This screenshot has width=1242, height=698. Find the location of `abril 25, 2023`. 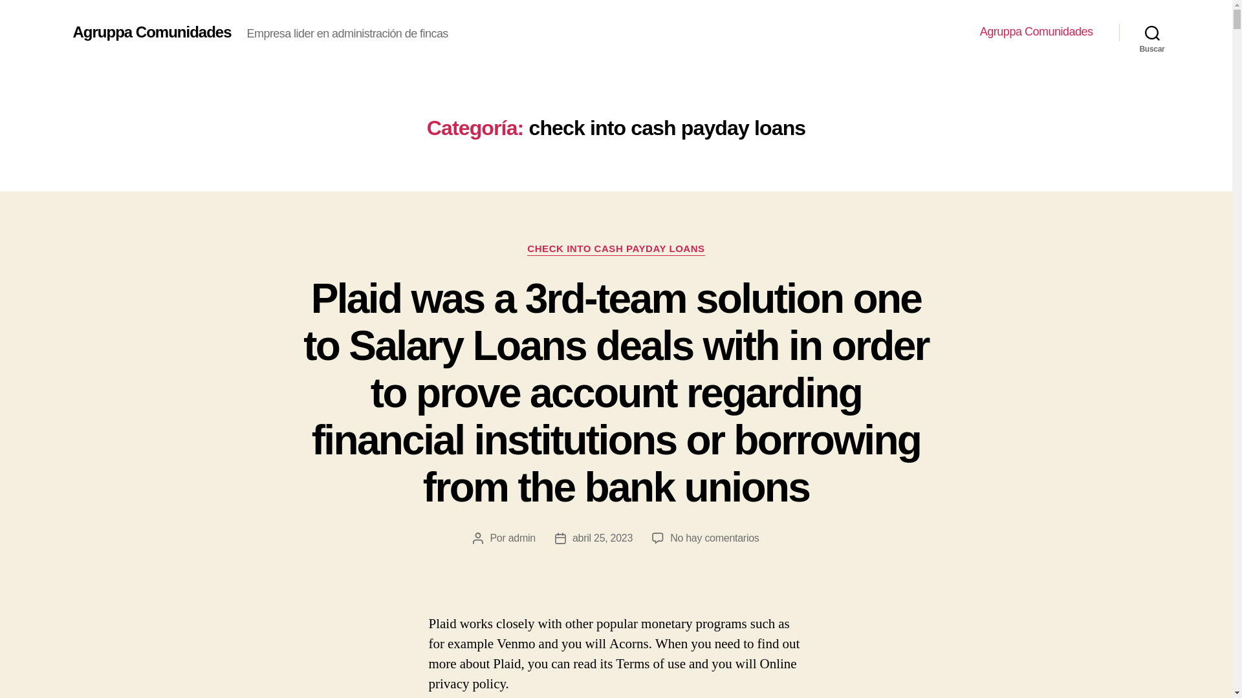

abril 25, 2023 is located at coordinates (602, 538).